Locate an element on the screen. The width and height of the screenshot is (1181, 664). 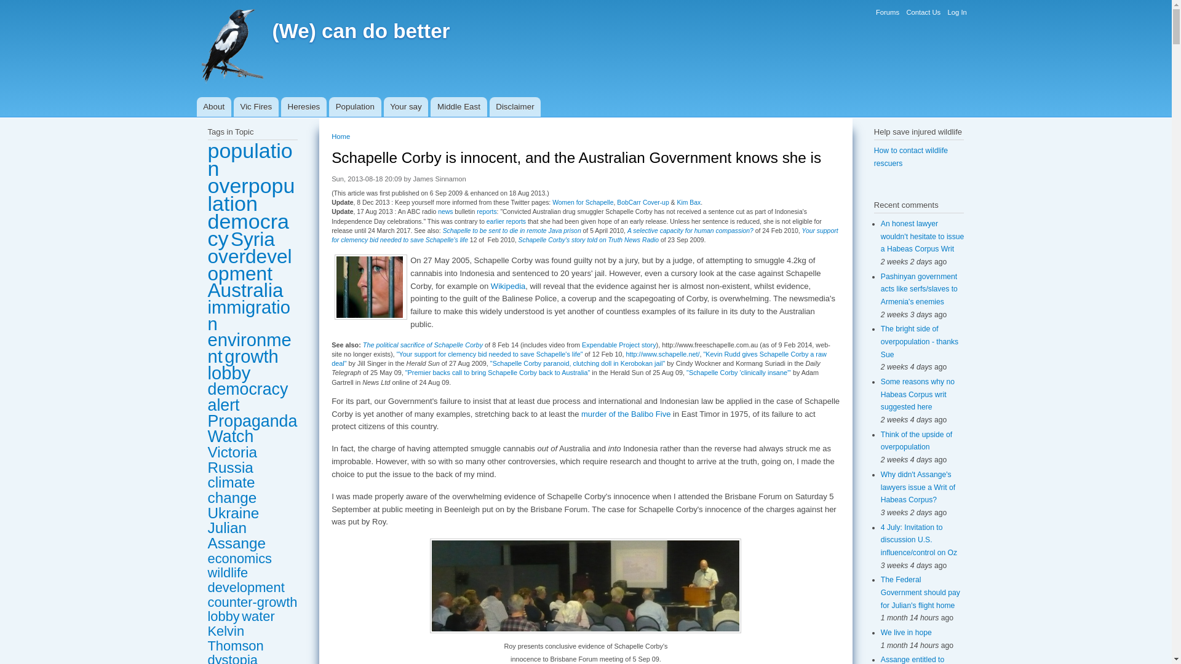
About candobetter.org, including "What you can do" is located at coordinates (214, 107).